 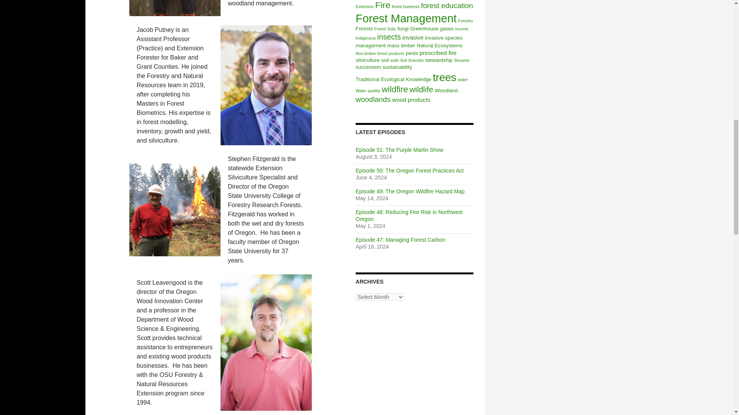 I want to click on insects, so click(x=389, y=37).